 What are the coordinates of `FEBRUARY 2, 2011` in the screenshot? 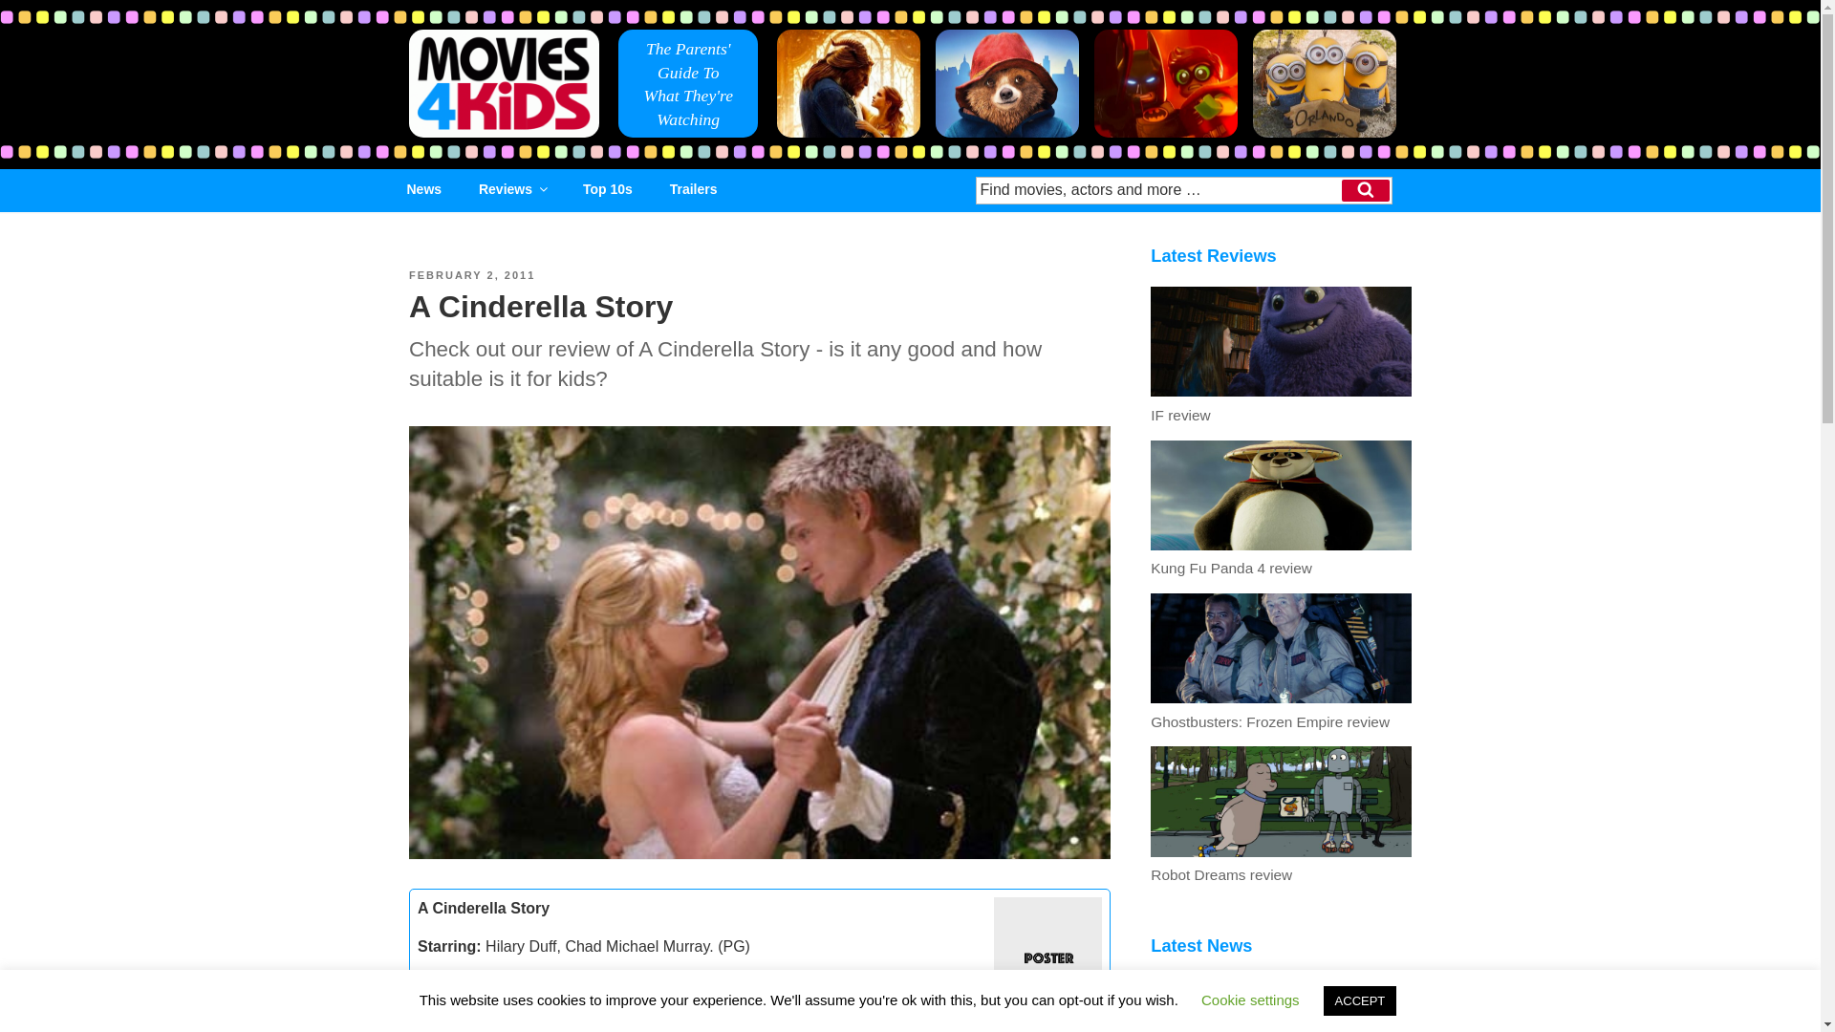 It's located at (472, 274).